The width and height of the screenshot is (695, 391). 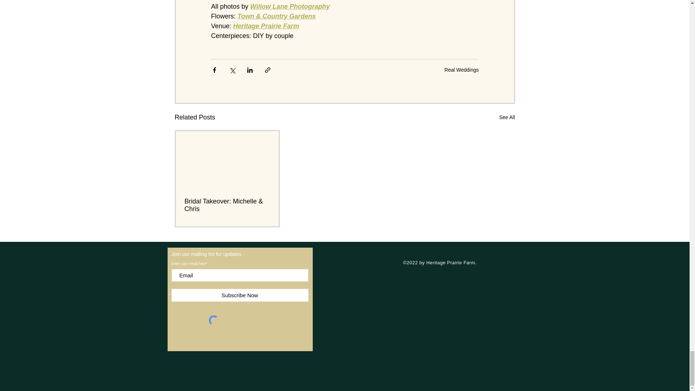 I want to click on Heritage Prairie Farm, so click(x=266, y=26).